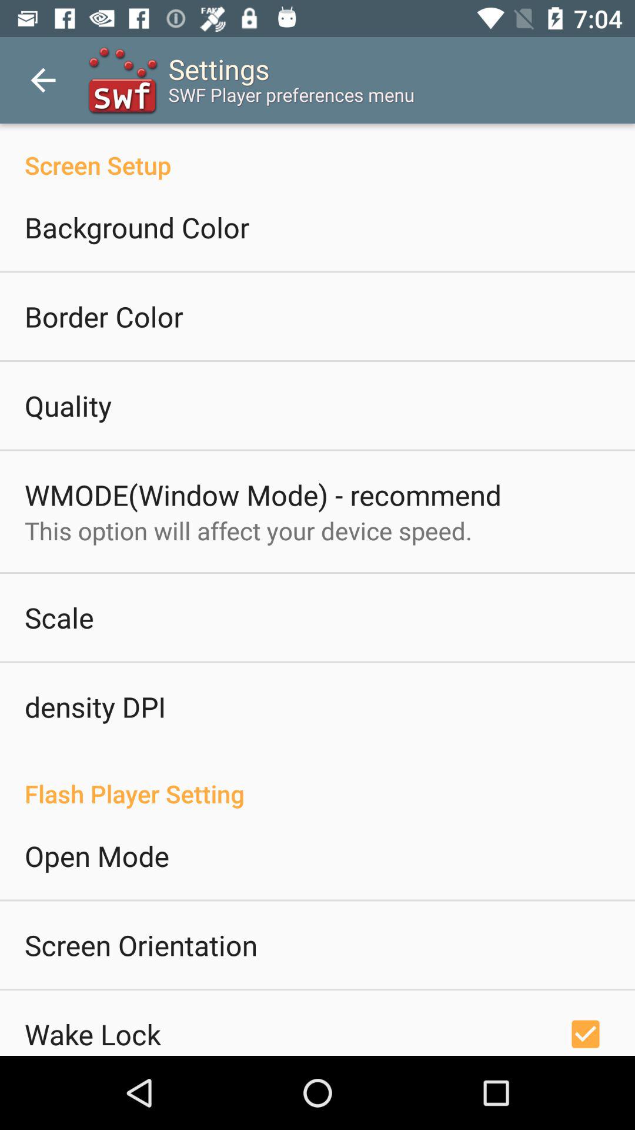 This screenshot has width=635, height=1130. Describe the element at coordinates (68, 405) in the screenshot. I see `choose quality` at that location.